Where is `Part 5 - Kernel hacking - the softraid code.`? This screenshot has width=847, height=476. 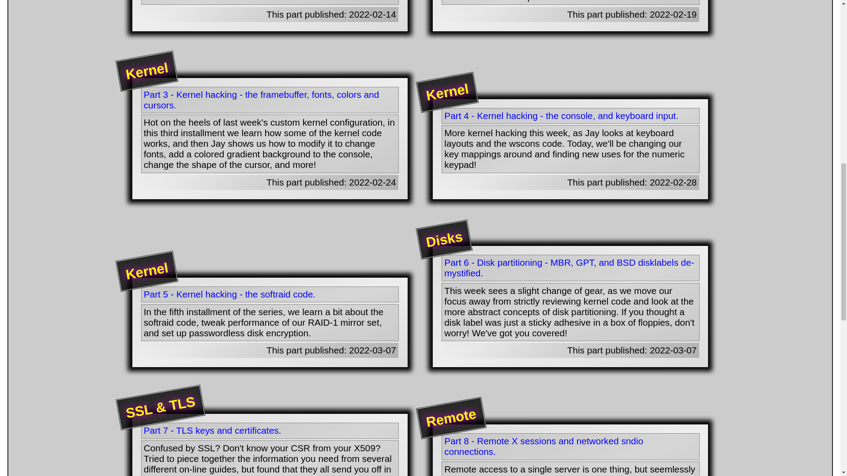 Part 5 - Kernel hacking - the softraid code. is located at coordinates (270, 294).